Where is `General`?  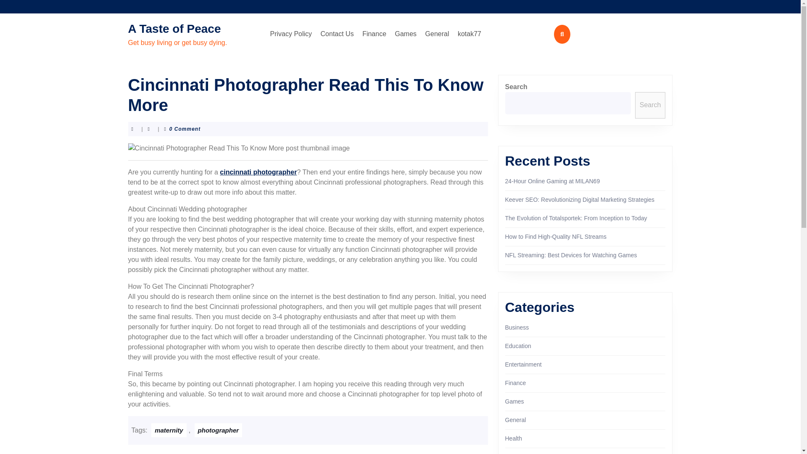
General is located at coordinates (515, 420).